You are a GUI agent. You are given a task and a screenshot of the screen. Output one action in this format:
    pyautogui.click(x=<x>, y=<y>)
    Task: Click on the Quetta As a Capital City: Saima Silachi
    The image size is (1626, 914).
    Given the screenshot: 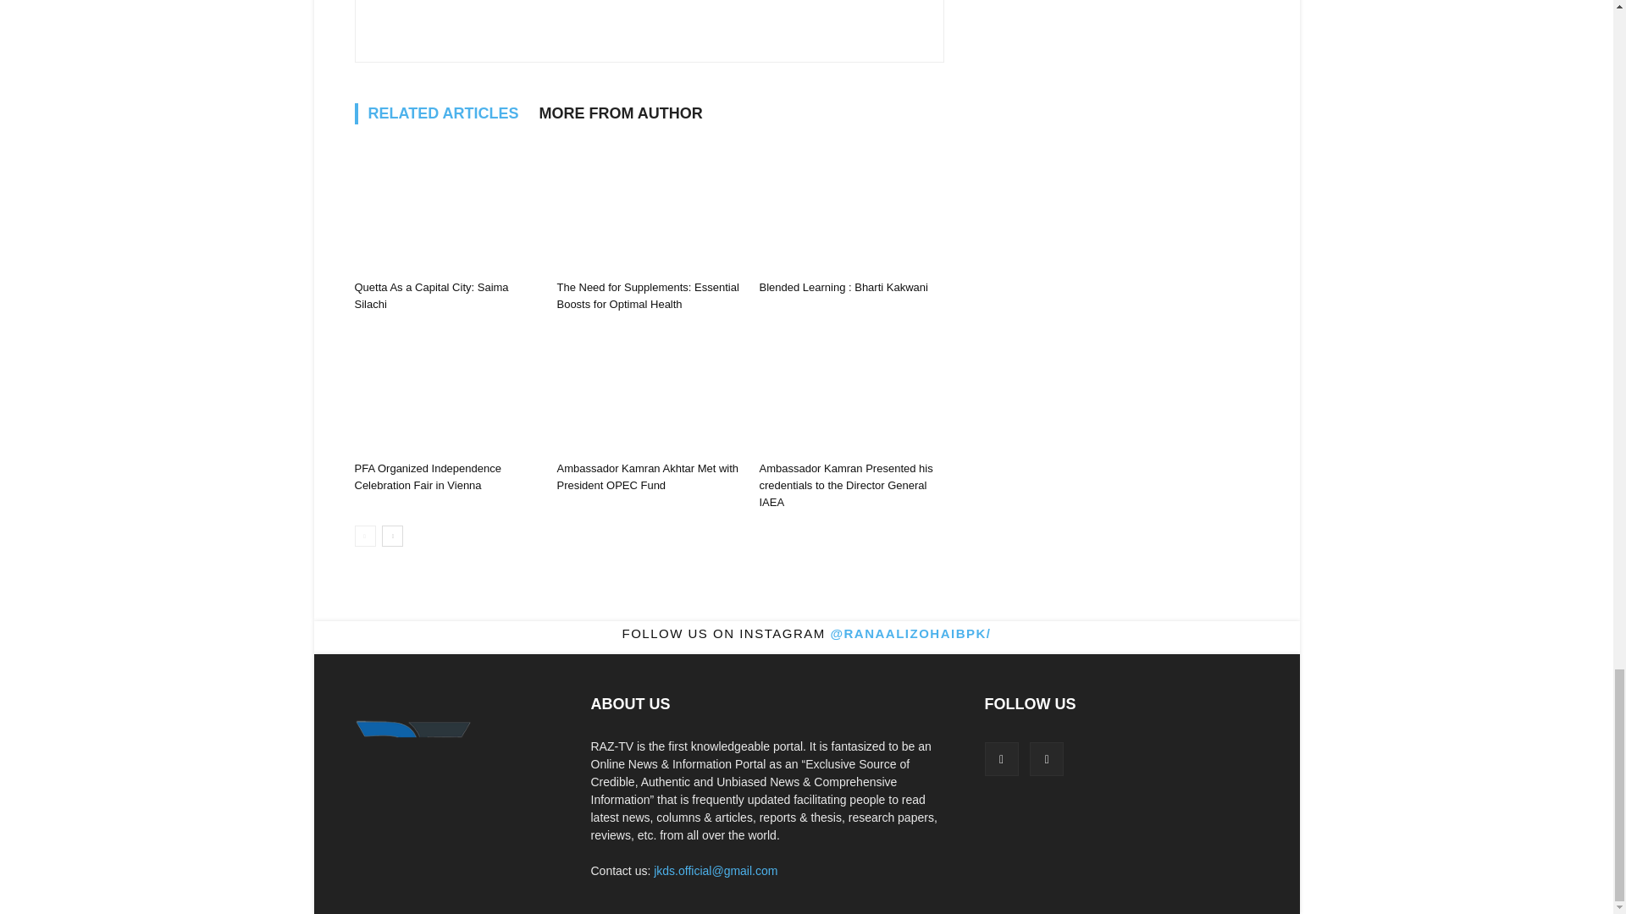 What is the action you would take?
    pyautogui.click(x=445, y=209)
    